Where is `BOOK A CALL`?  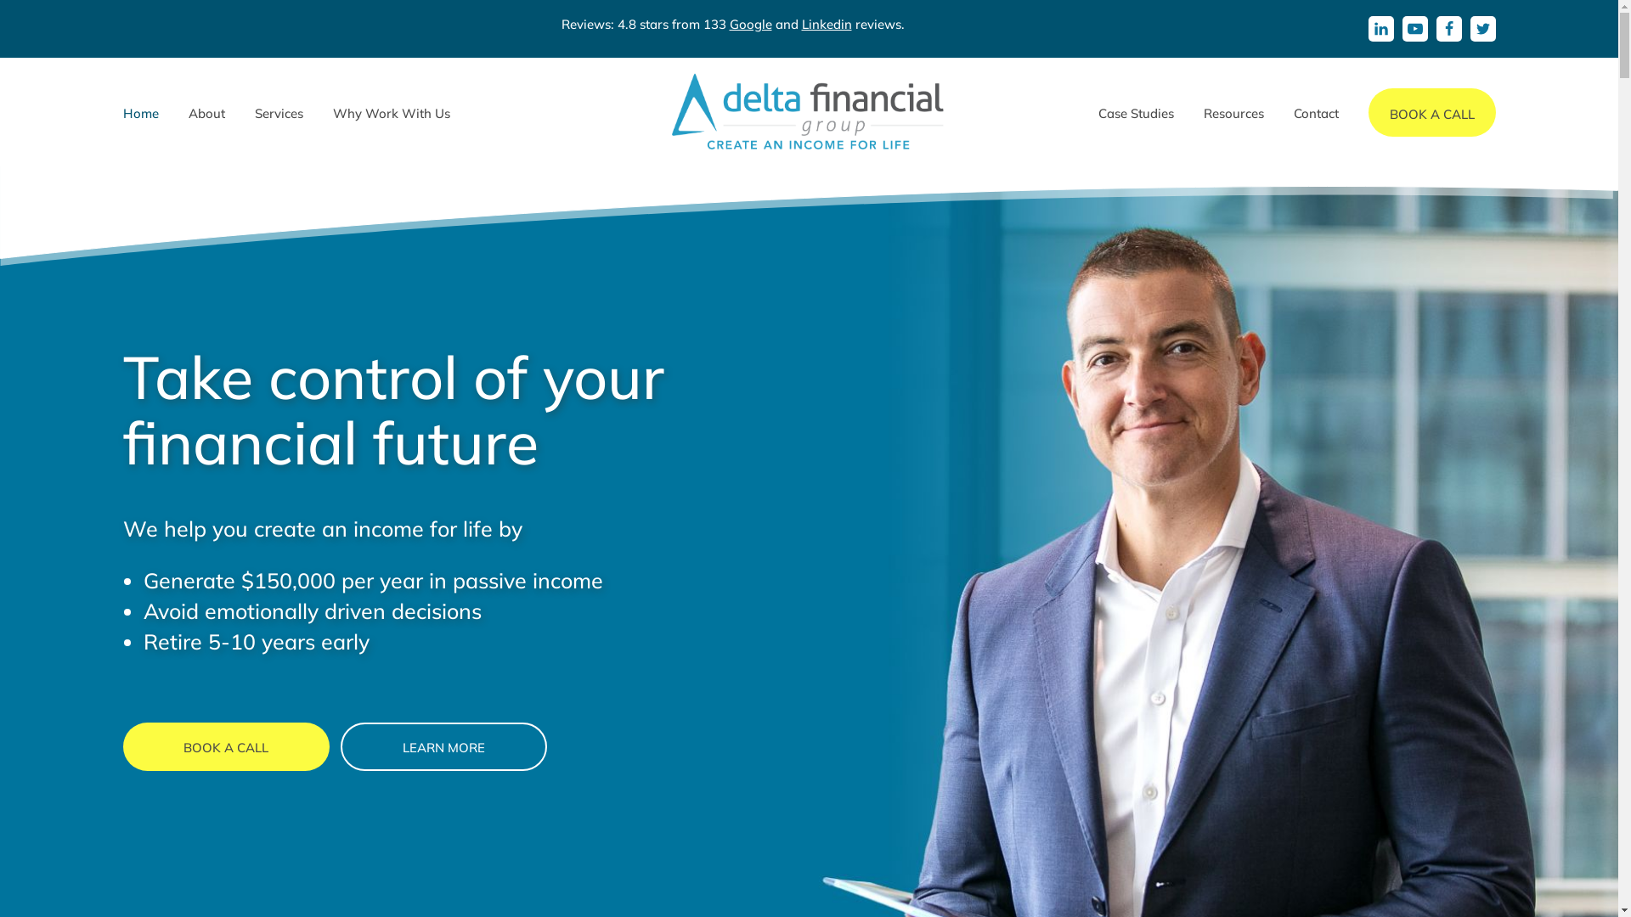 BOOK A CALL is located at coordinates (1431, 112).